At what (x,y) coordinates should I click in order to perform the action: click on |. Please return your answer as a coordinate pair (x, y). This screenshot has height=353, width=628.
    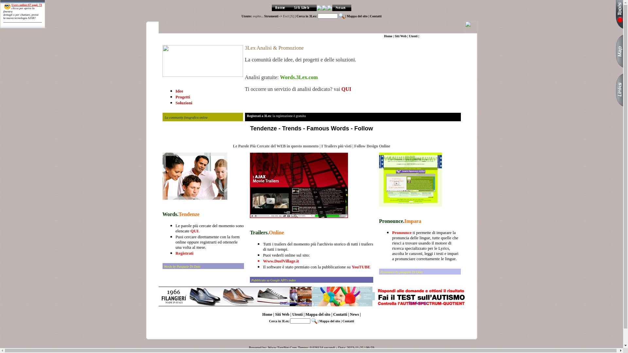
    Looking at the image, I should click on (341, 321).